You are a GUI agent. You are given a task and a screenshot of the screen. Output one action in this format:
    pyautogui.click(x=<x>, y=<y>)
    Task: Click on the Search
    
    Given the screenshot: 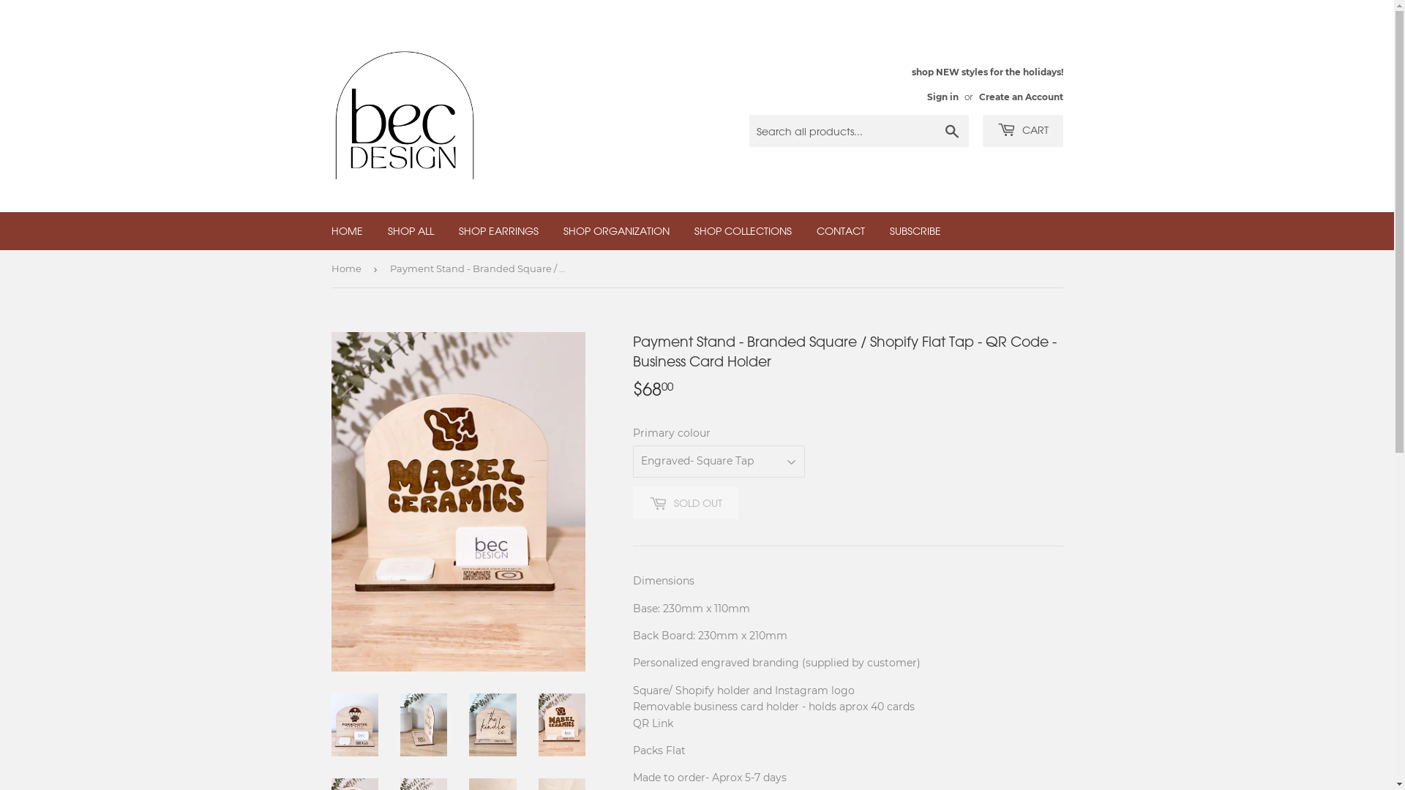 What is the action you would take?
    pyautogui.click(x=951, y=132)
    